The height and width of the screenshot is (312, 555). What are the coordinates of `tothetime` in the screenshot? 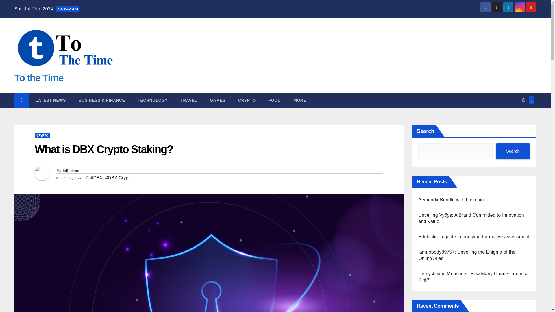 It's located at (71, 171).